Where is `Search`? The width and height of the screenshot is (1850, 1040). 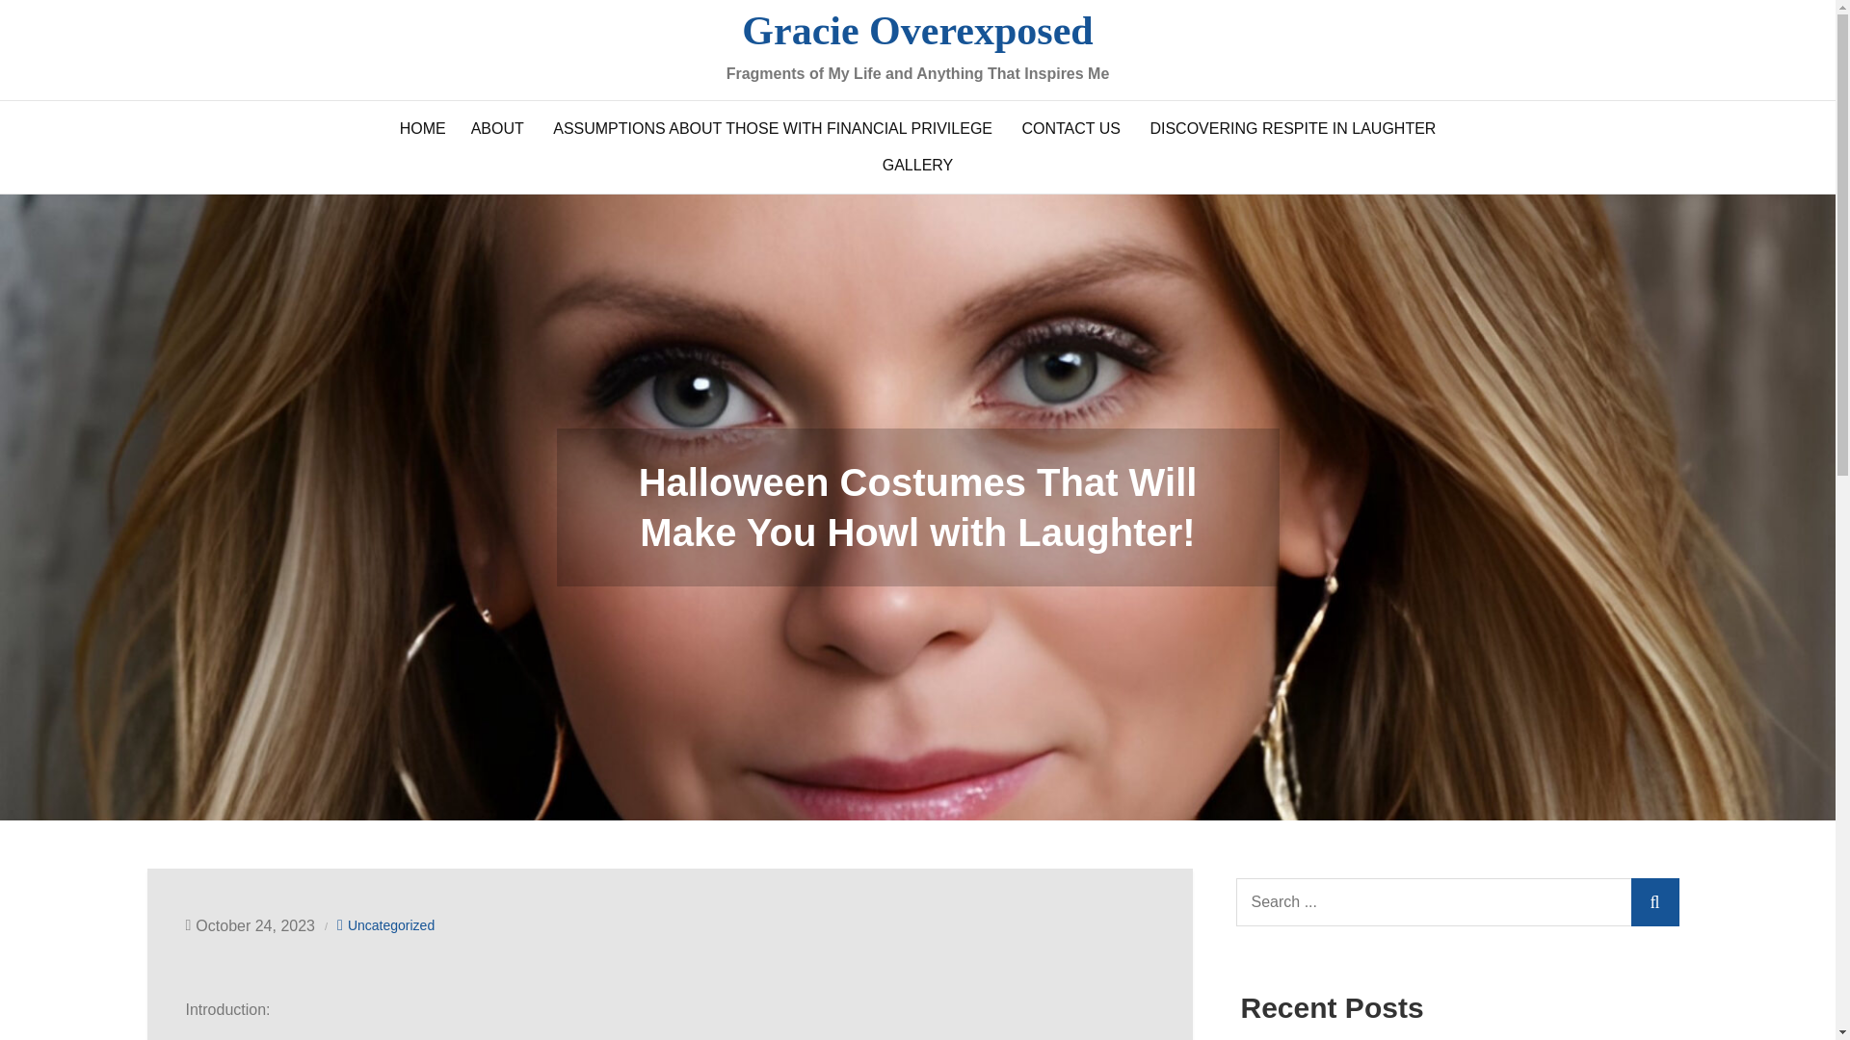
Search is located at coordinates (1653, 901).